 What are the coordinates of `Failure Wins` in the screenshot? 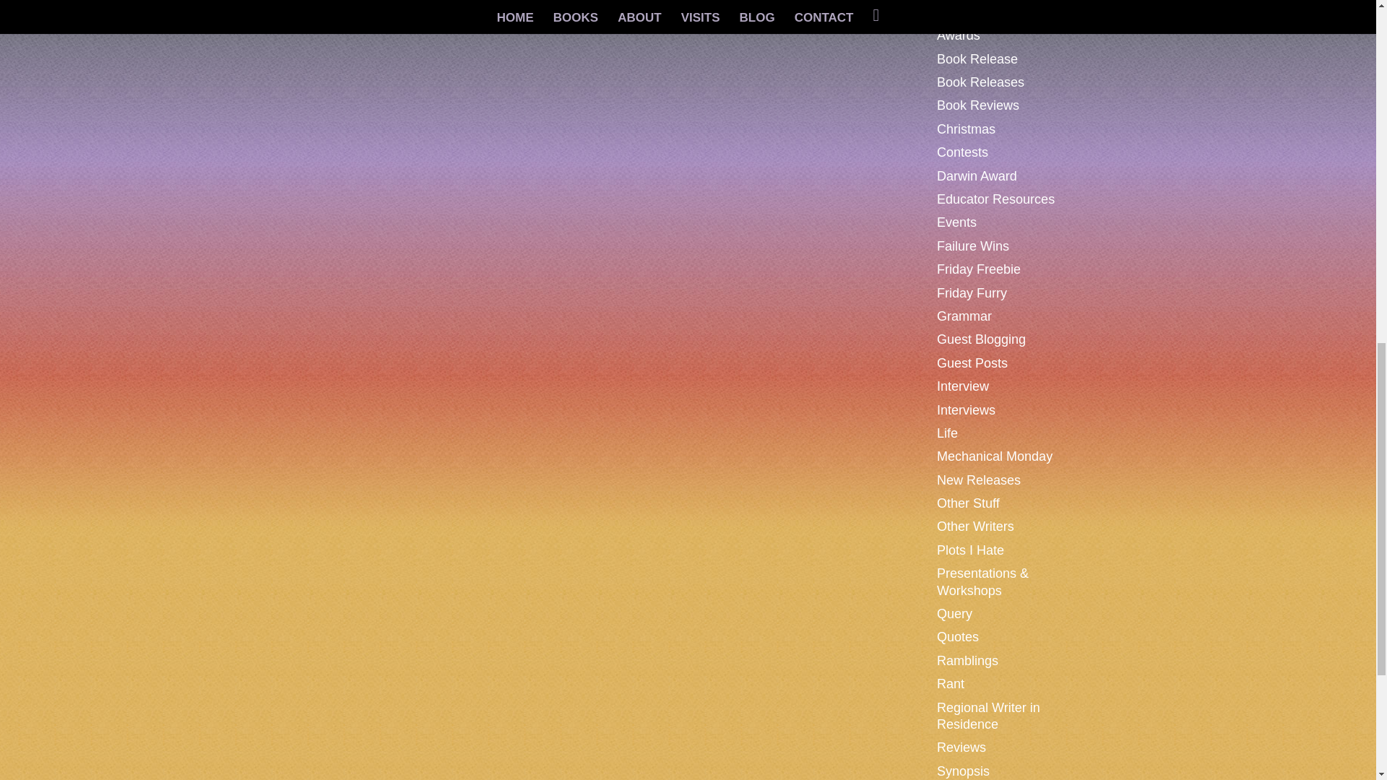 It's located at (973, 246).